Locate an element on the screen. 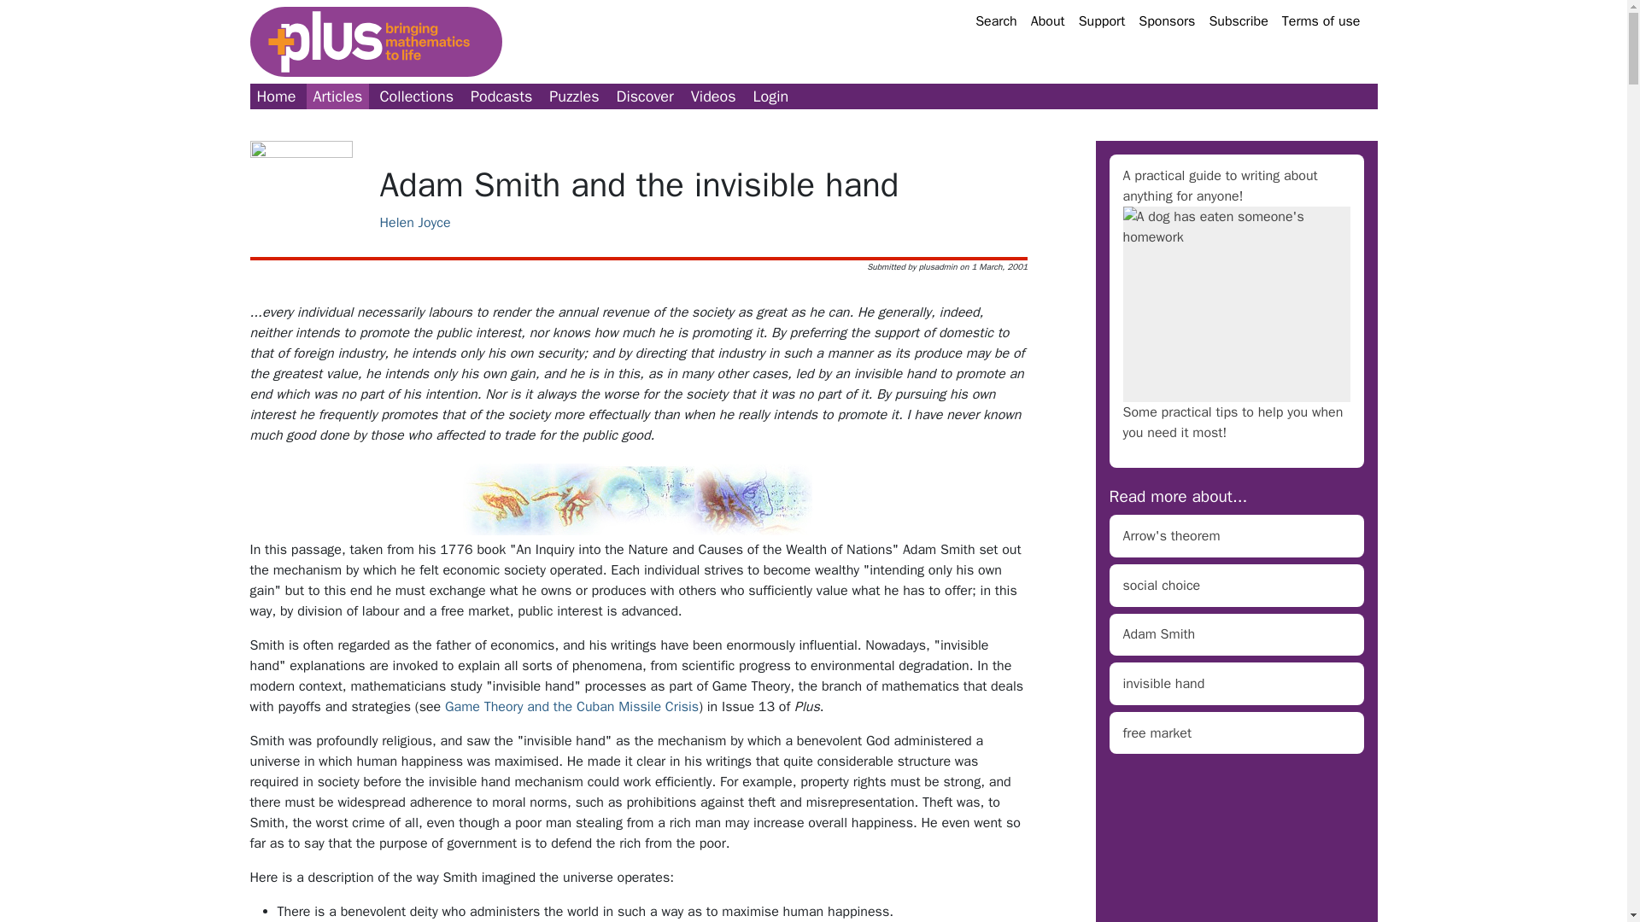 Image resolution: width=1640 pixels, height=922 pixels. Podcasts is located at coordinates (501, 96).